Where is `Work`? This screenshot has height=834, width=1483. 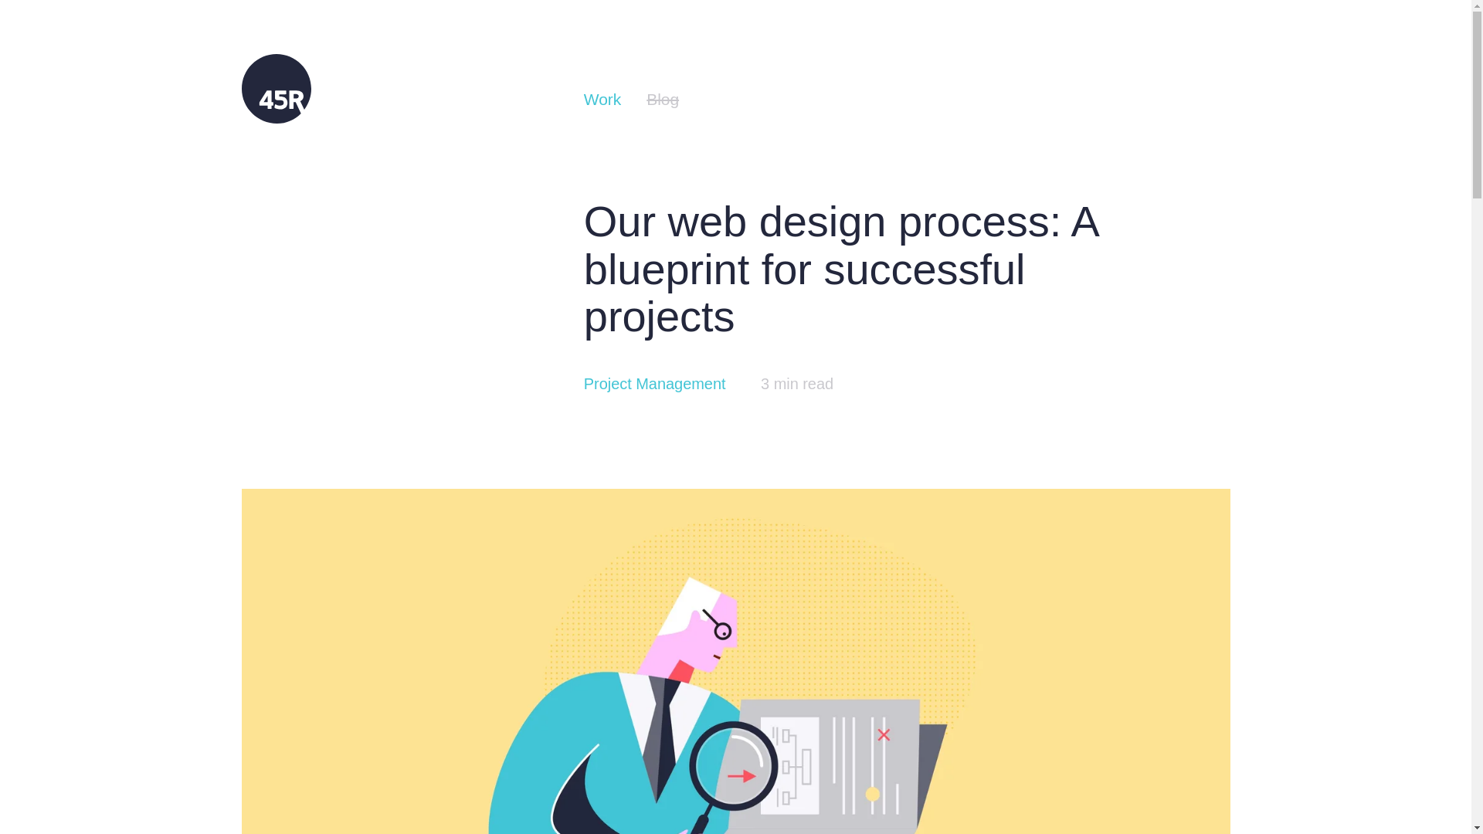
Work is located at coordinates (602, 99).